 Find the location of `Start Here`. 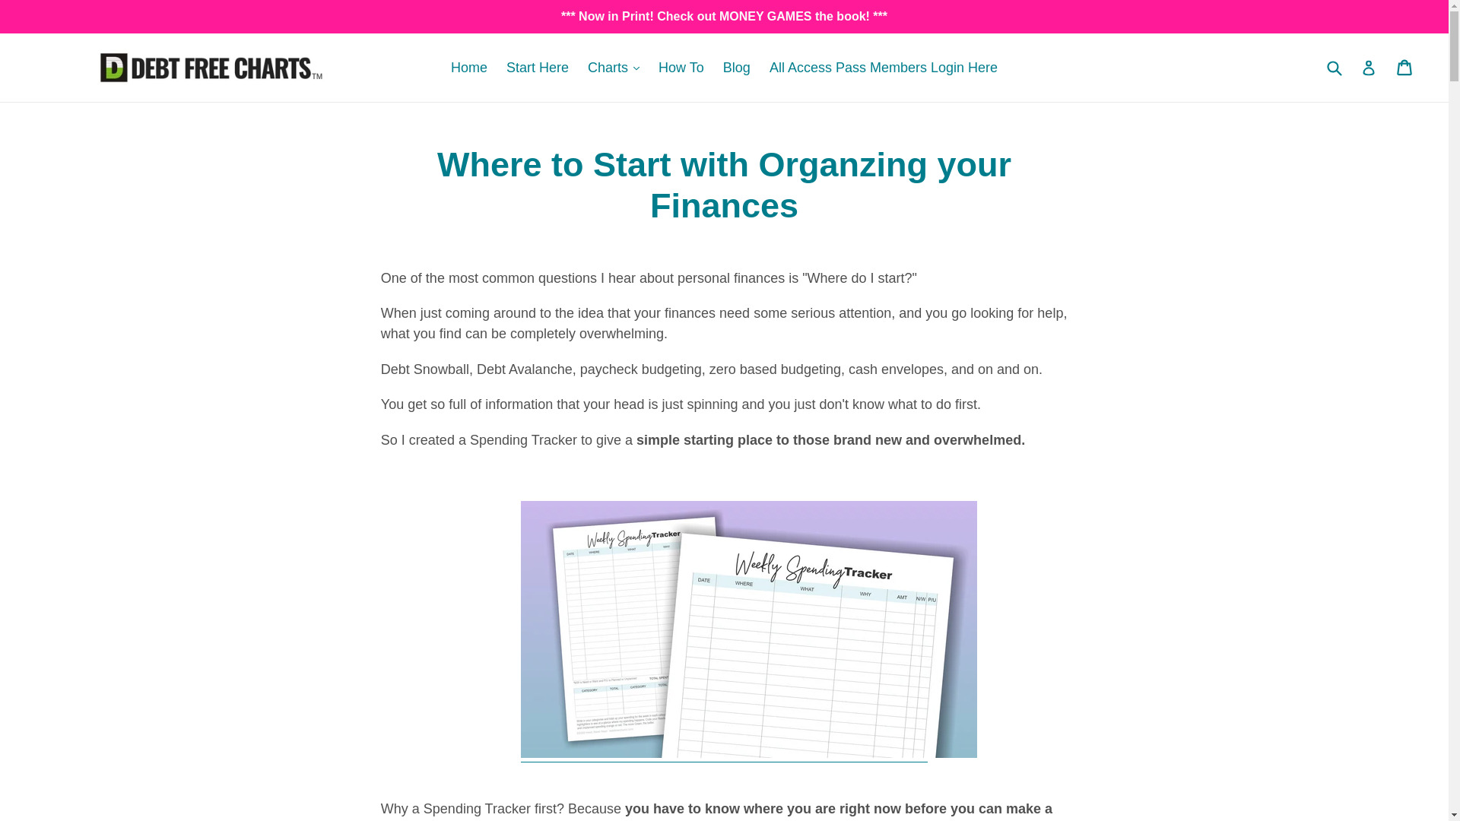

Start Here is located at coordinates (538, 67).